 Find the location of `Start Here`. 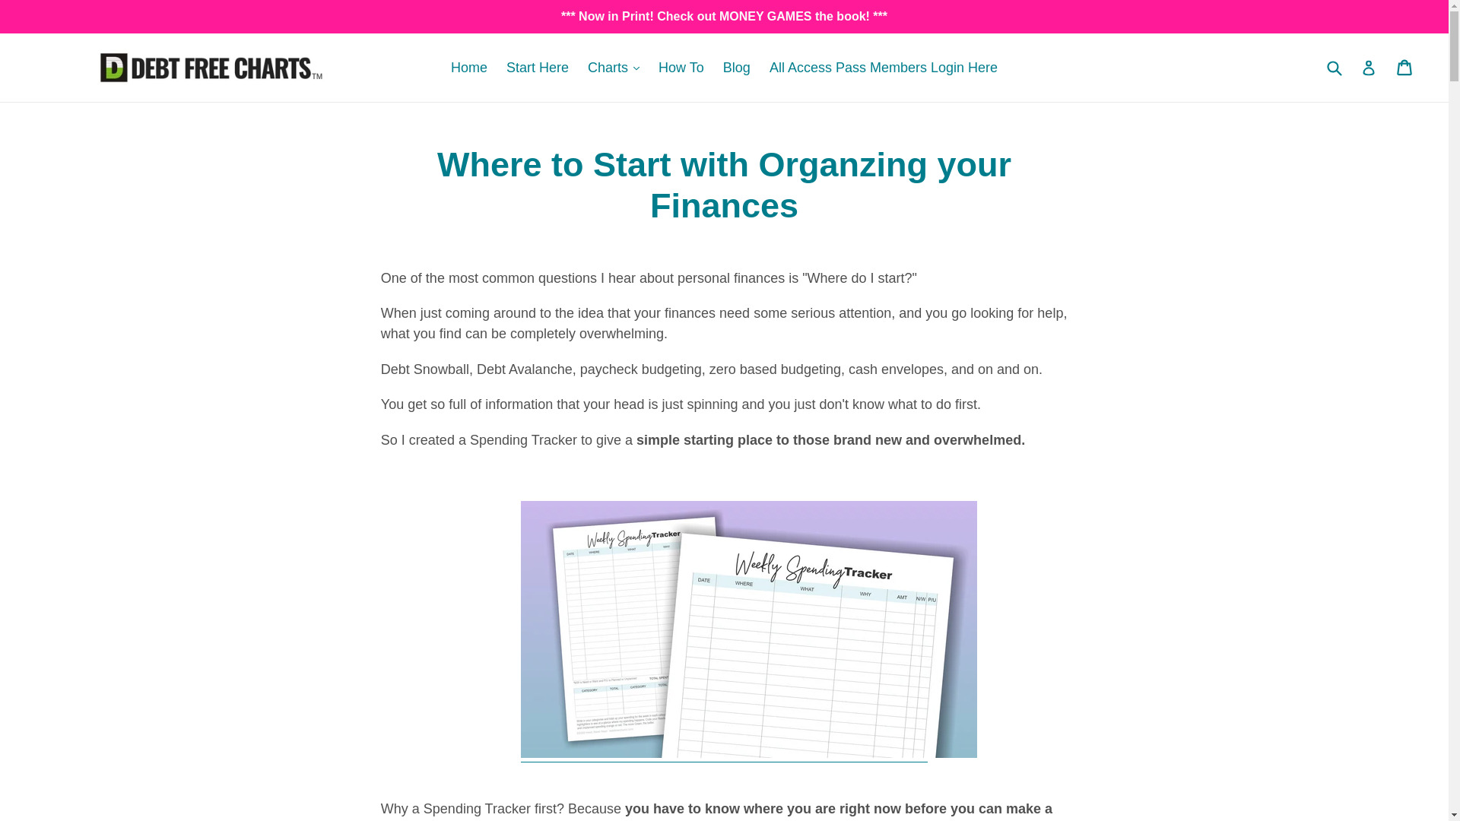

Start Here is located at coordinates (538, 67).